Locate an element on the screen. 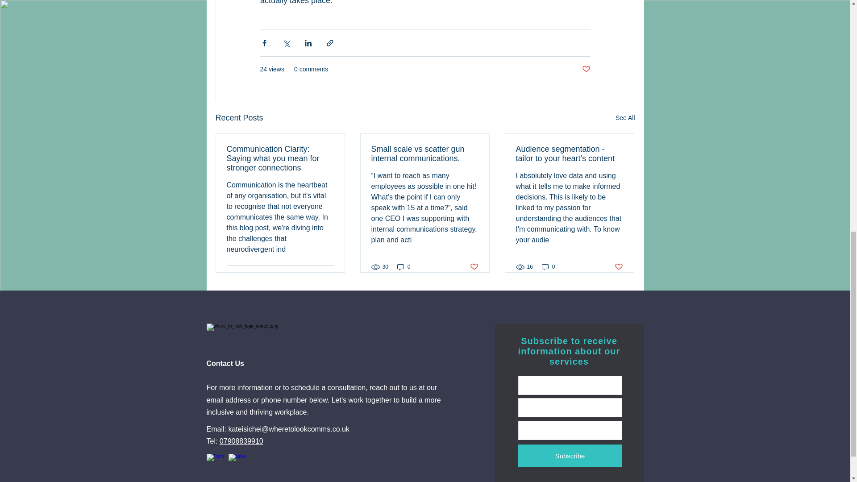 The width and height of the screenshot is (857, 482). See All is located at coordinates (625, 118).